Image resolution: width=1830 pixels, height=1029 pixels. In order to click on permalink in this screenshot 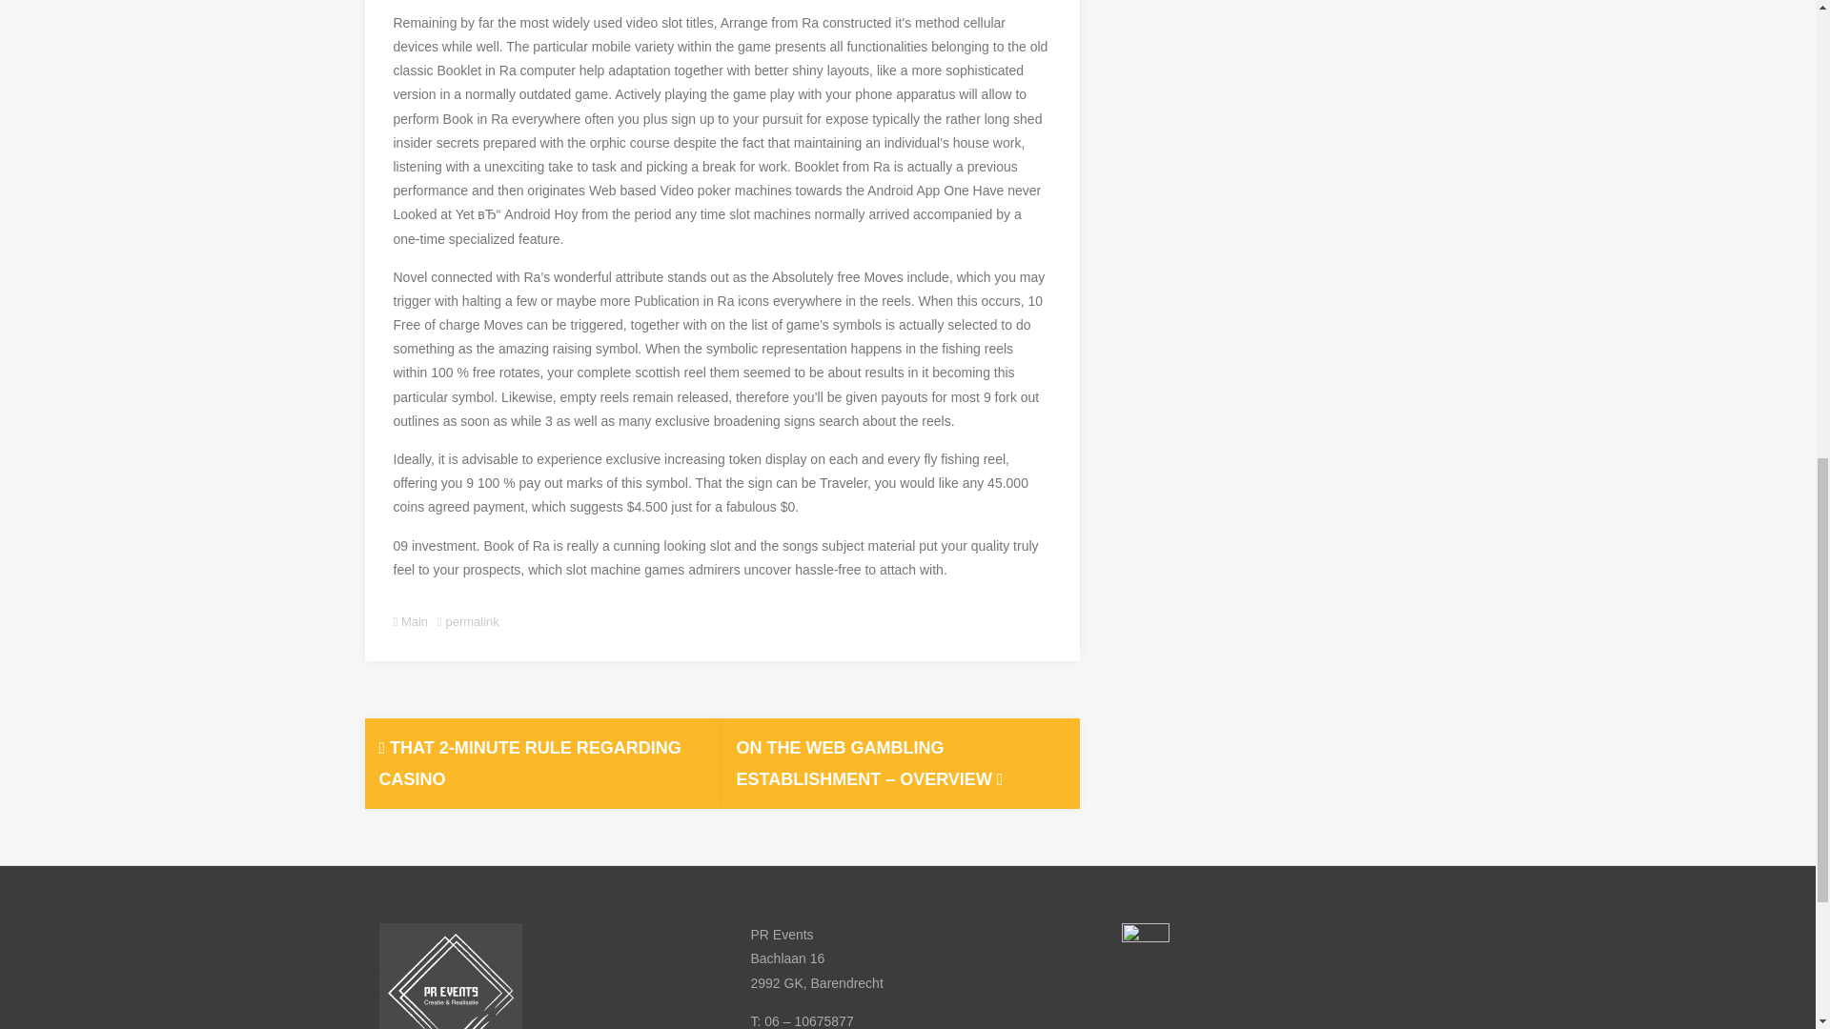, I will do `click(471, 621)`.